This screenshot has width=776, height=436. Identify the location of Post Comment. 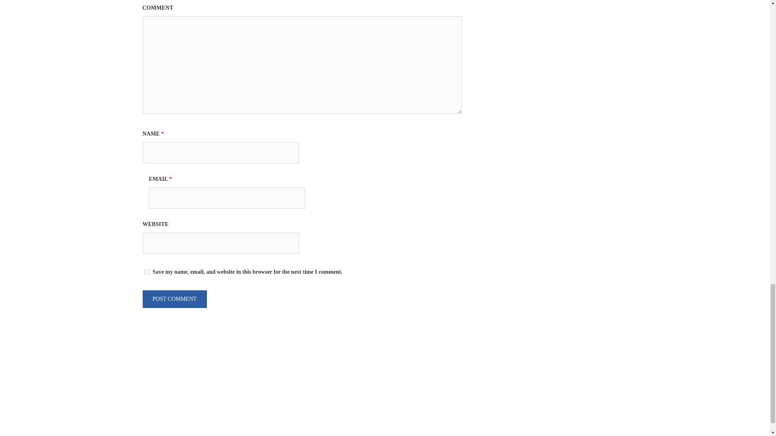
(174, 299).